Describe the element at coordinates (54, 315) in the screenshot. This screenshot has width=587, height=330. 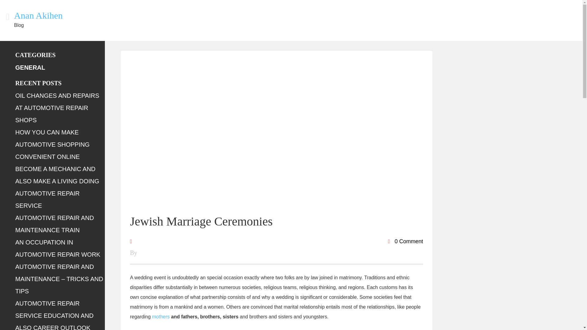
I see `AUTOMOTIVE REPAIR SERVICE EDUCATION AND ALSO CAREER OUTLOOK` at that location.